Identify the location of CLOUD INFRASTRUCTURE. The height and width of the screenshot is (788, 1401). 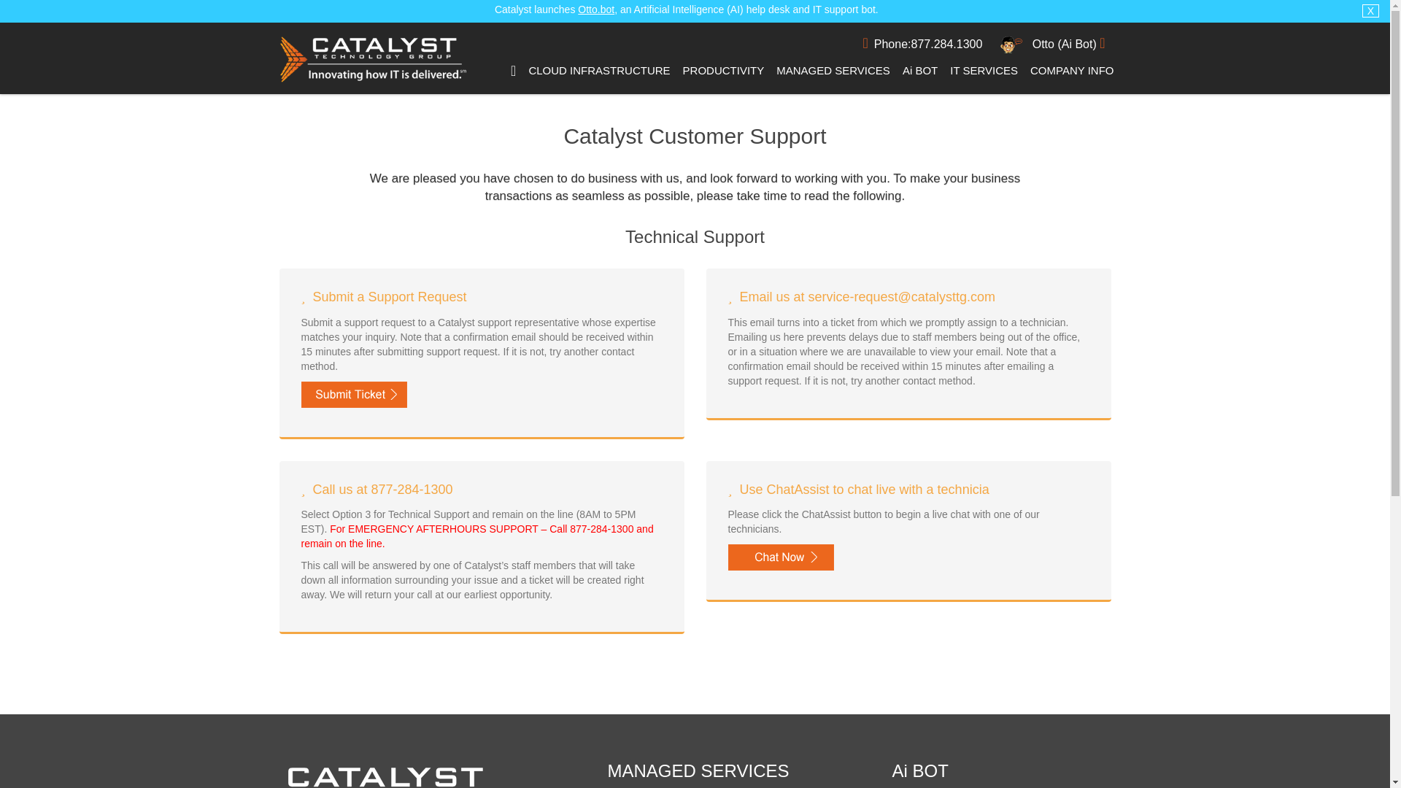
(598, 71).